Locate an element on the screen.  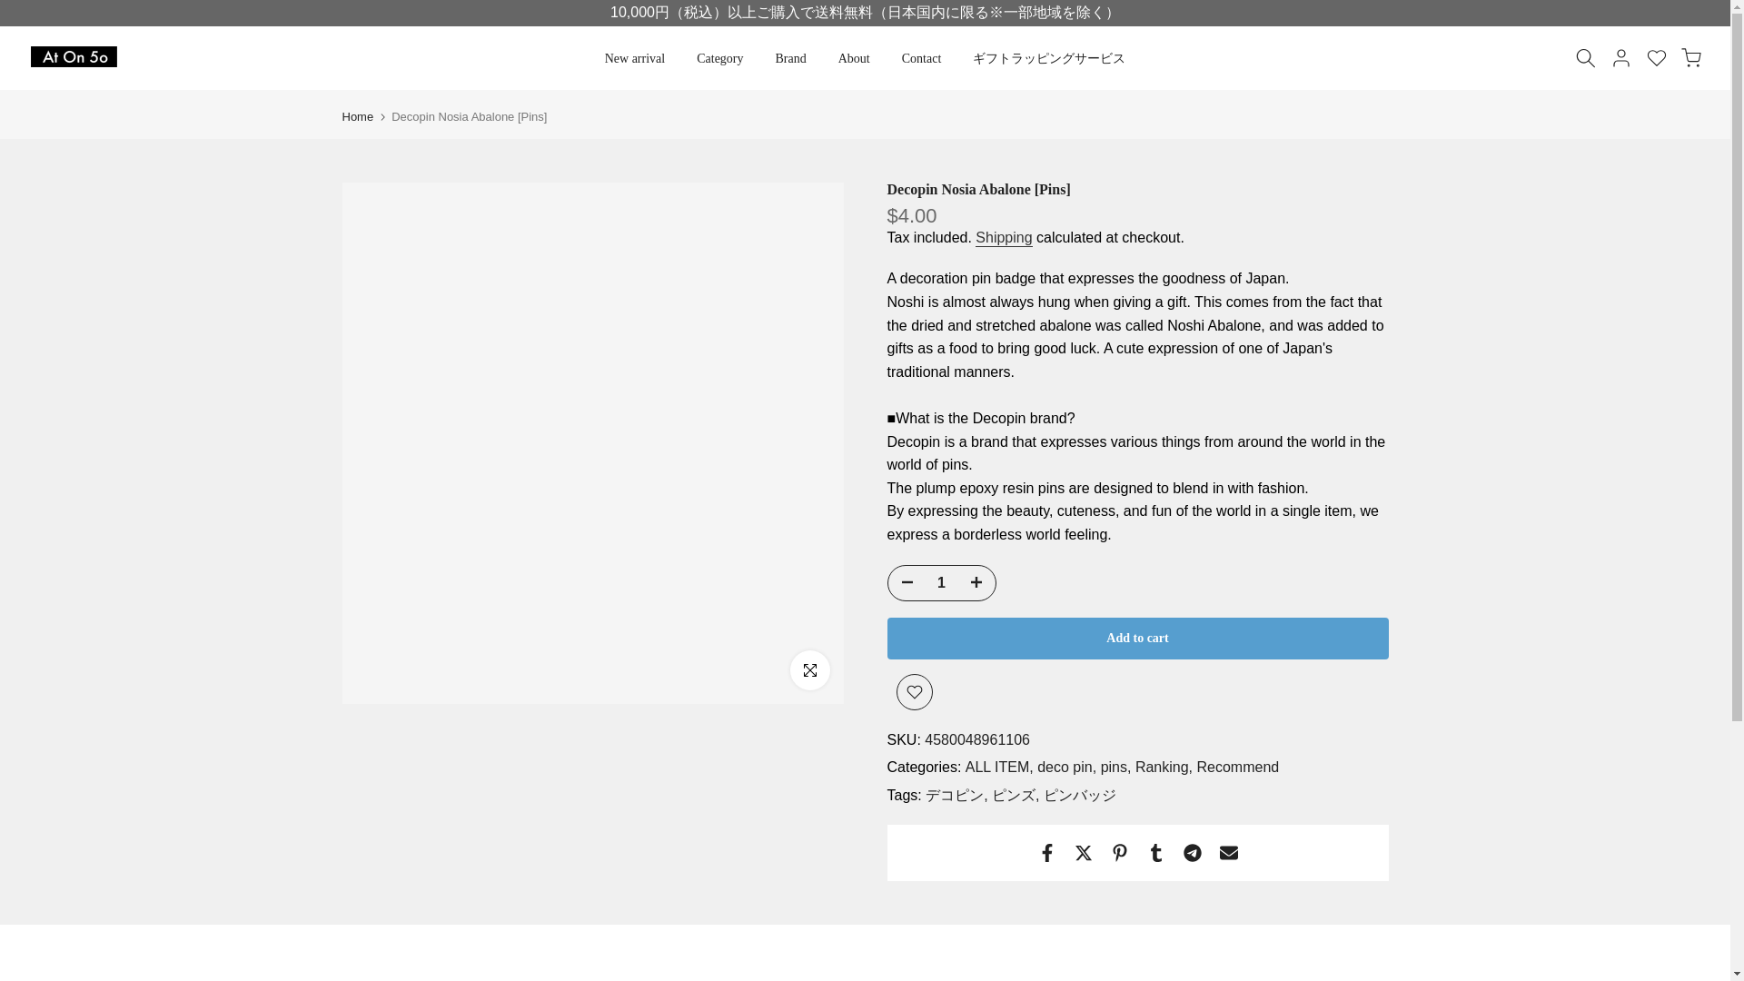
Recommend is located at coordinates (1238, 767).